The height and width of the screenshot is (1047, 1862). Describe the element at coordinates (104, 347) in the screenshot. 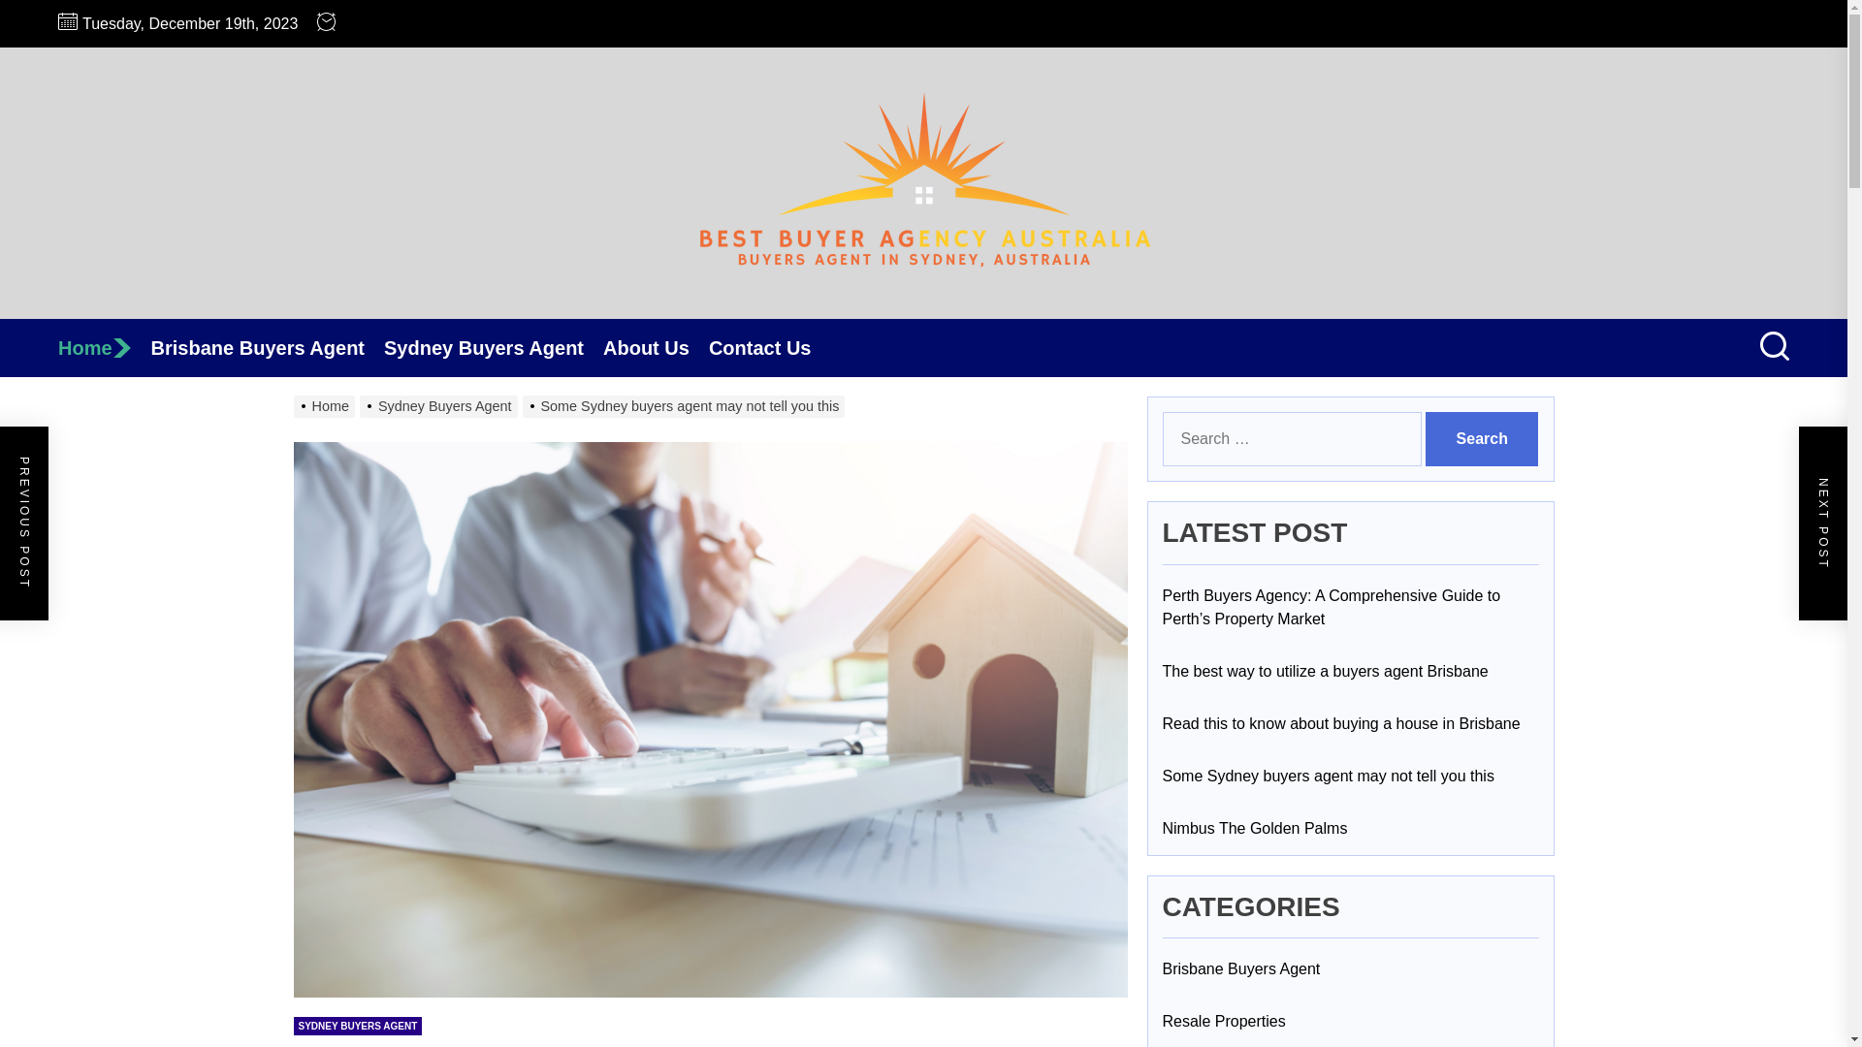

I see `Home` at that location.